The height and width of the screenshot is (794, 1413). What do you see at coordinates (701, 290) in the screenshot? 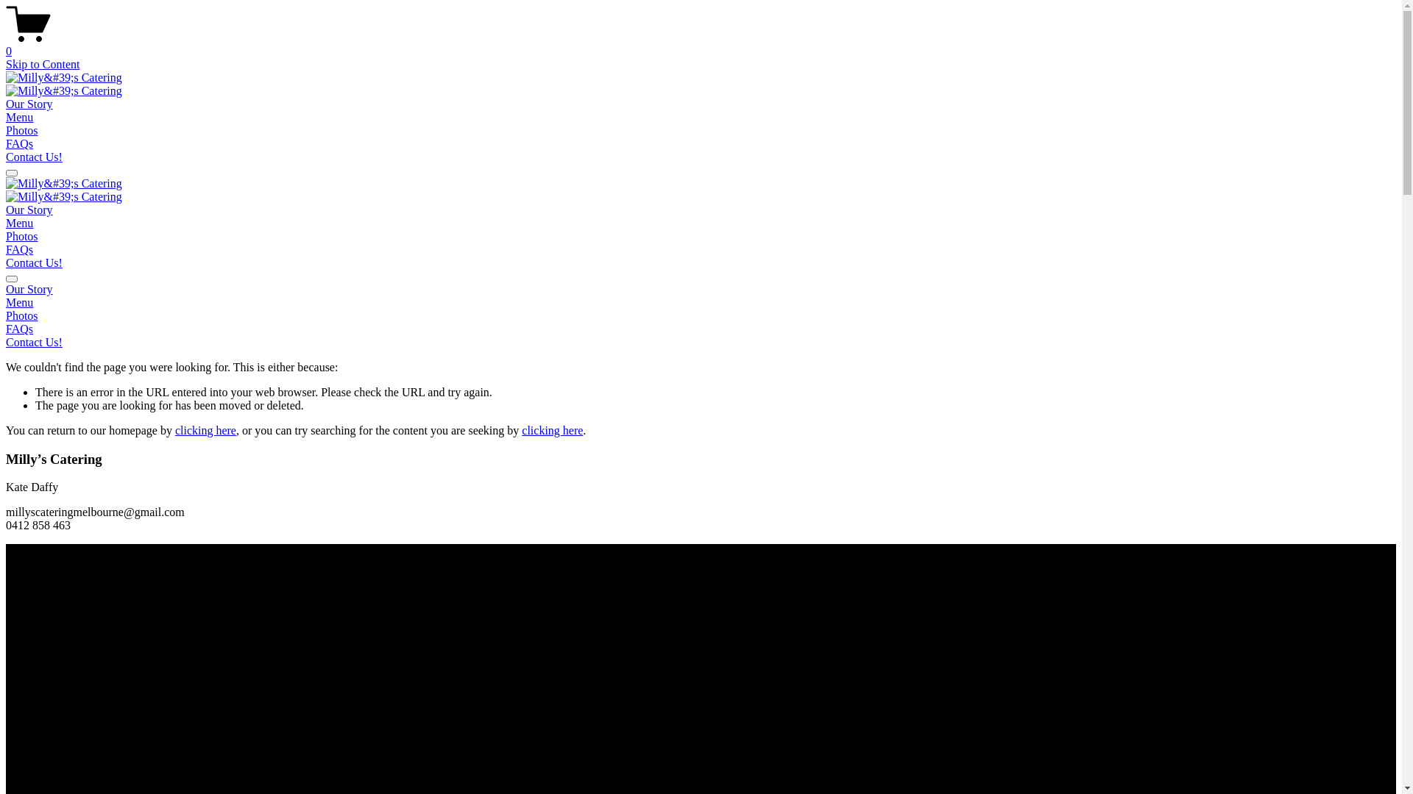
I see `Our Story` at bounding box center [701, 290].